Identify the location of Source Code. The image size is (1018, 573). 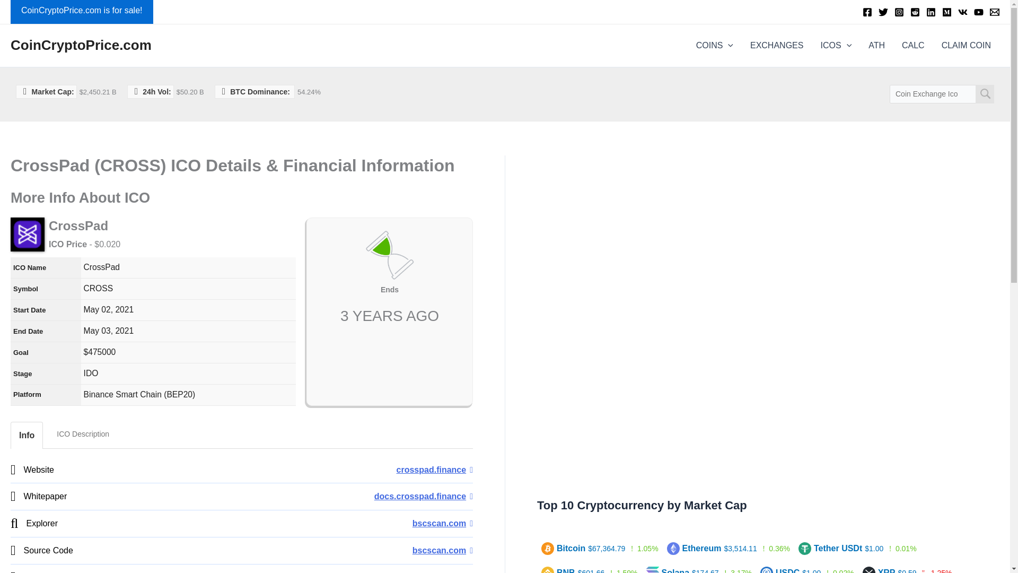
(442, 551).